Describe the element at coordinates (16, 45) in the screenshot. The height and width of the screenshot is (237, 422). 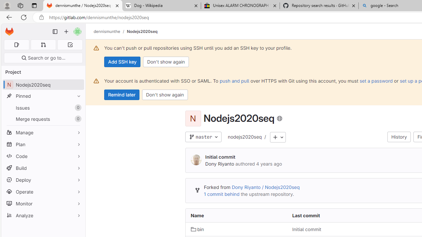
I see `Assigned issues 0` at that location.